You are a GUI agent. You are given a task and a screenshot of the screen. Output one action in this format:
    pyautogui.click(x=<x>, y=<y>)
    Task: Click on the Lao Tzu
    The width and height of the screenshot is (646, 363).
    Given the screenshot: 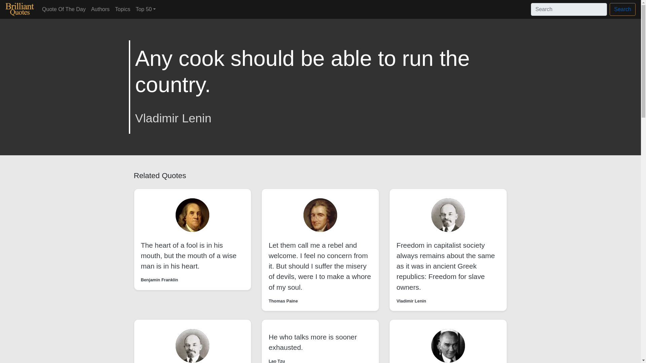 What is the action you would take?
    pyautogui.click(x=277, y=360)
    